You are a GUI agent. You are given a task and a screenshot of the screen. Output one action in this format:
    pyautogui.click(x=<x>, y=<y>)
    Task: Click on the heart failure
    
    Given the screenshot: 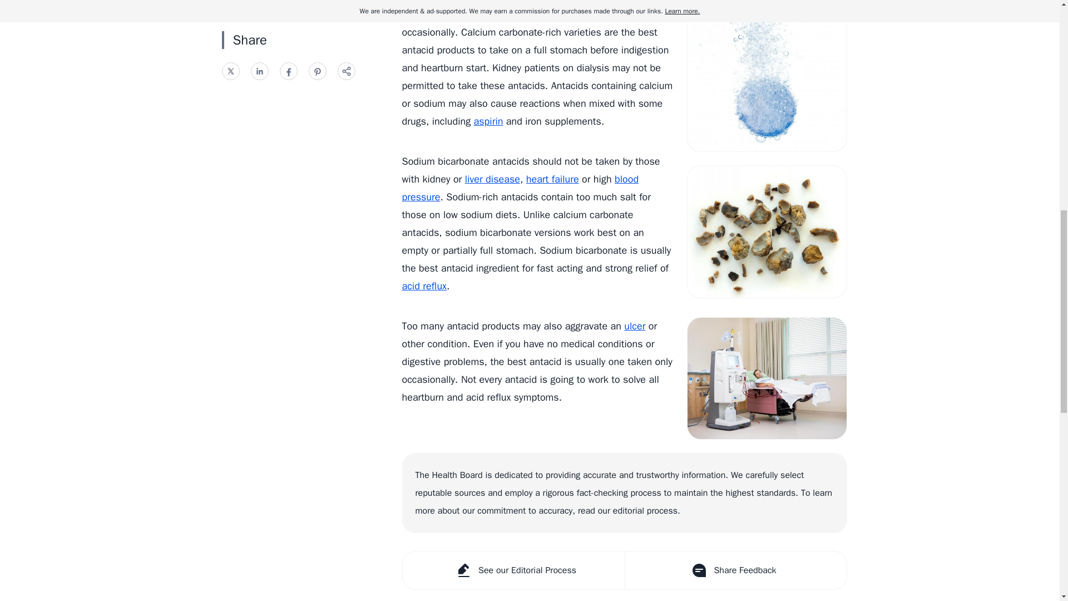 What is the action you would take?
    pyautogui.click(x=552, y=179)
    